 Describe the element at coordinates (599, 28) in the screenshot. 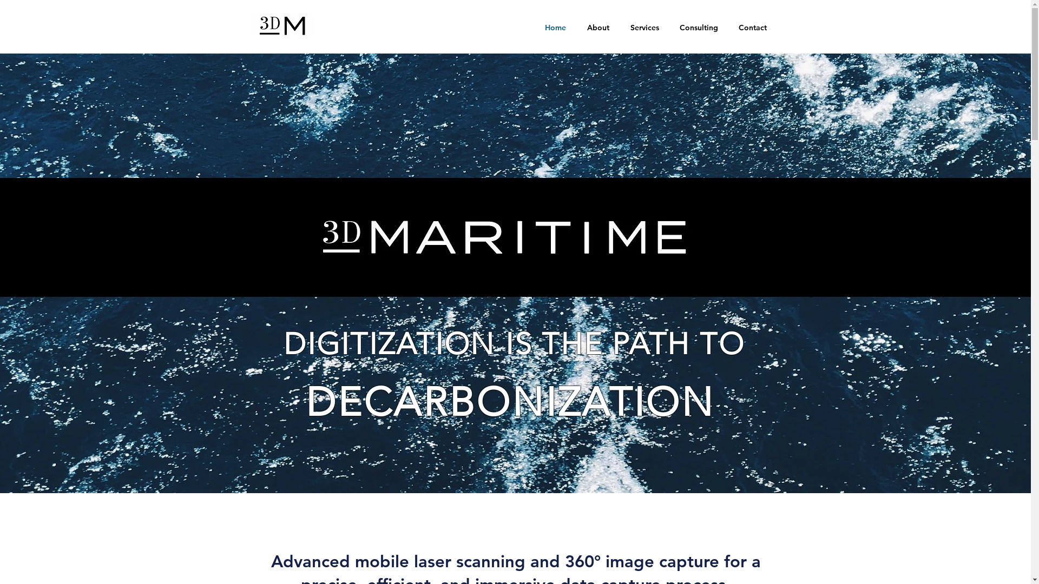

I see `About` at that location.